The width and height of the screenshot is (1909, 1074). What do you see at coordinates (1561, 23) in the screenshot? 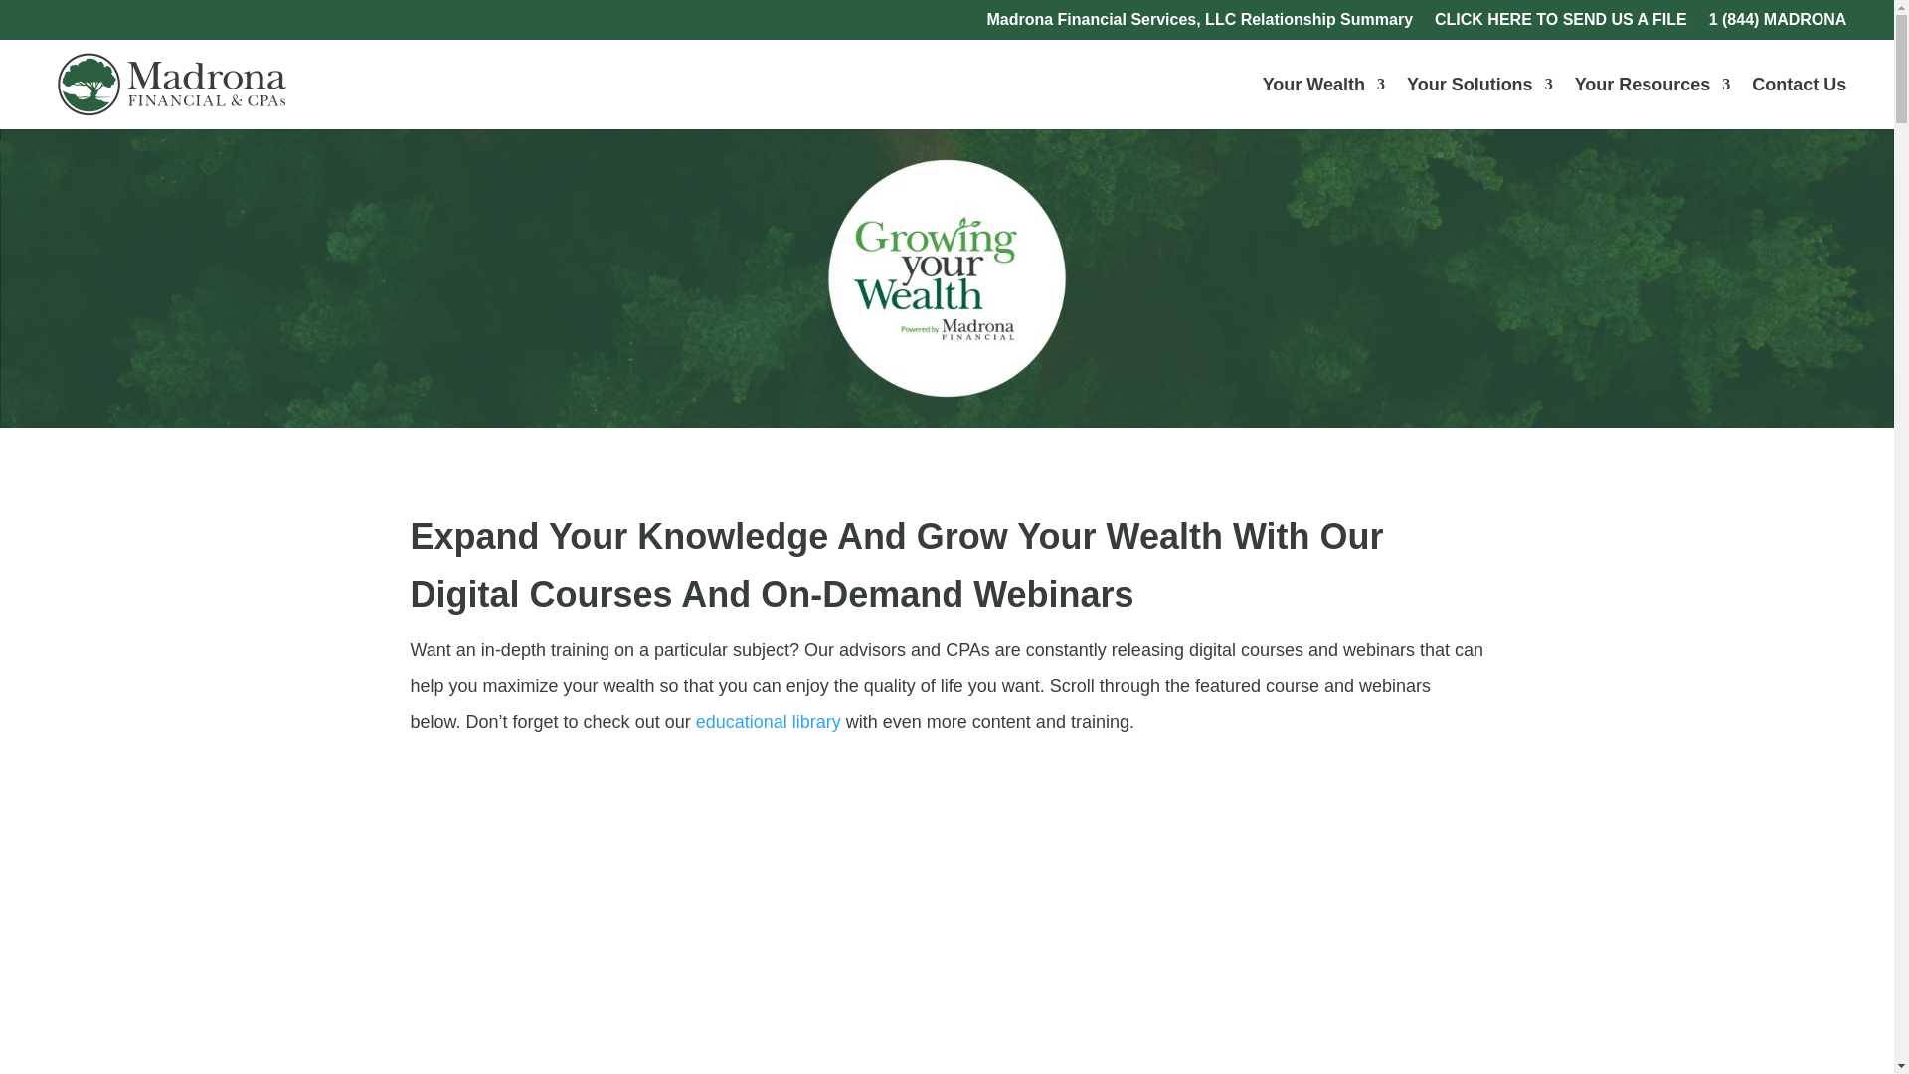
I see `CLICK HERE TO SEND US A FILE` at bounding box center [1561, 23].